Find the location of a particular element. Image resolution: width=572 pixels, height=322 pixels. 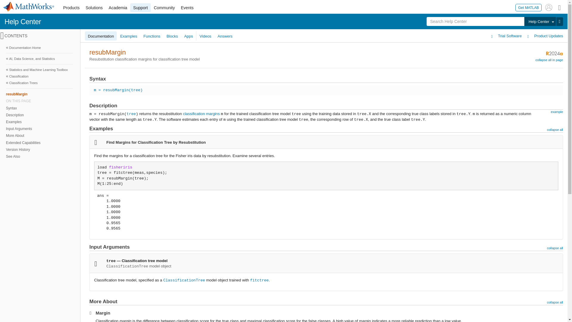

Support is located at coordinates (141, 8).